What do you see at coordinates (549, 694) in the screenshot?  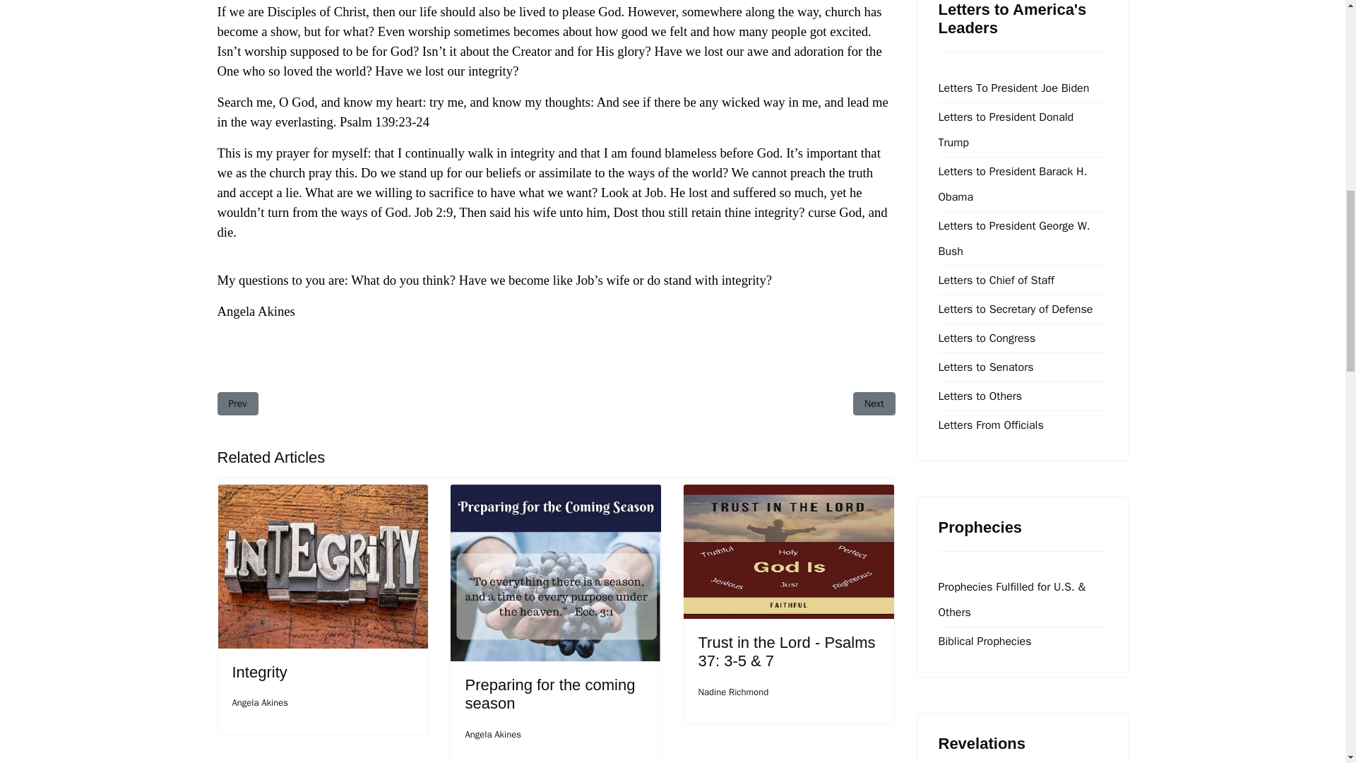 I see `Written by: Angela Akines` at bounding box center [549, 694].